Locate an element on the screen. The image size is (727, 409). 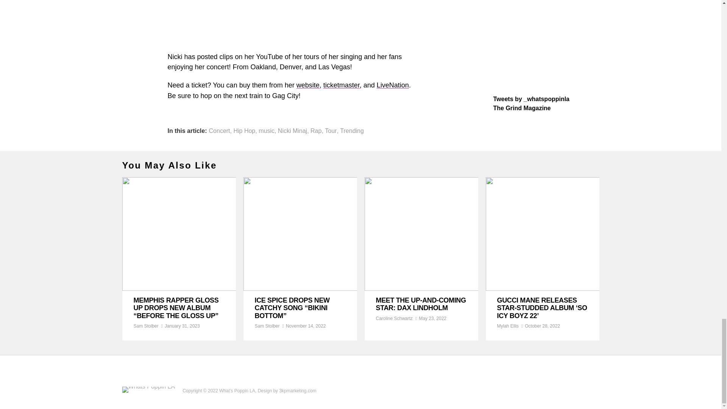
Nicki Minaj is located at coordinates (292, 131).